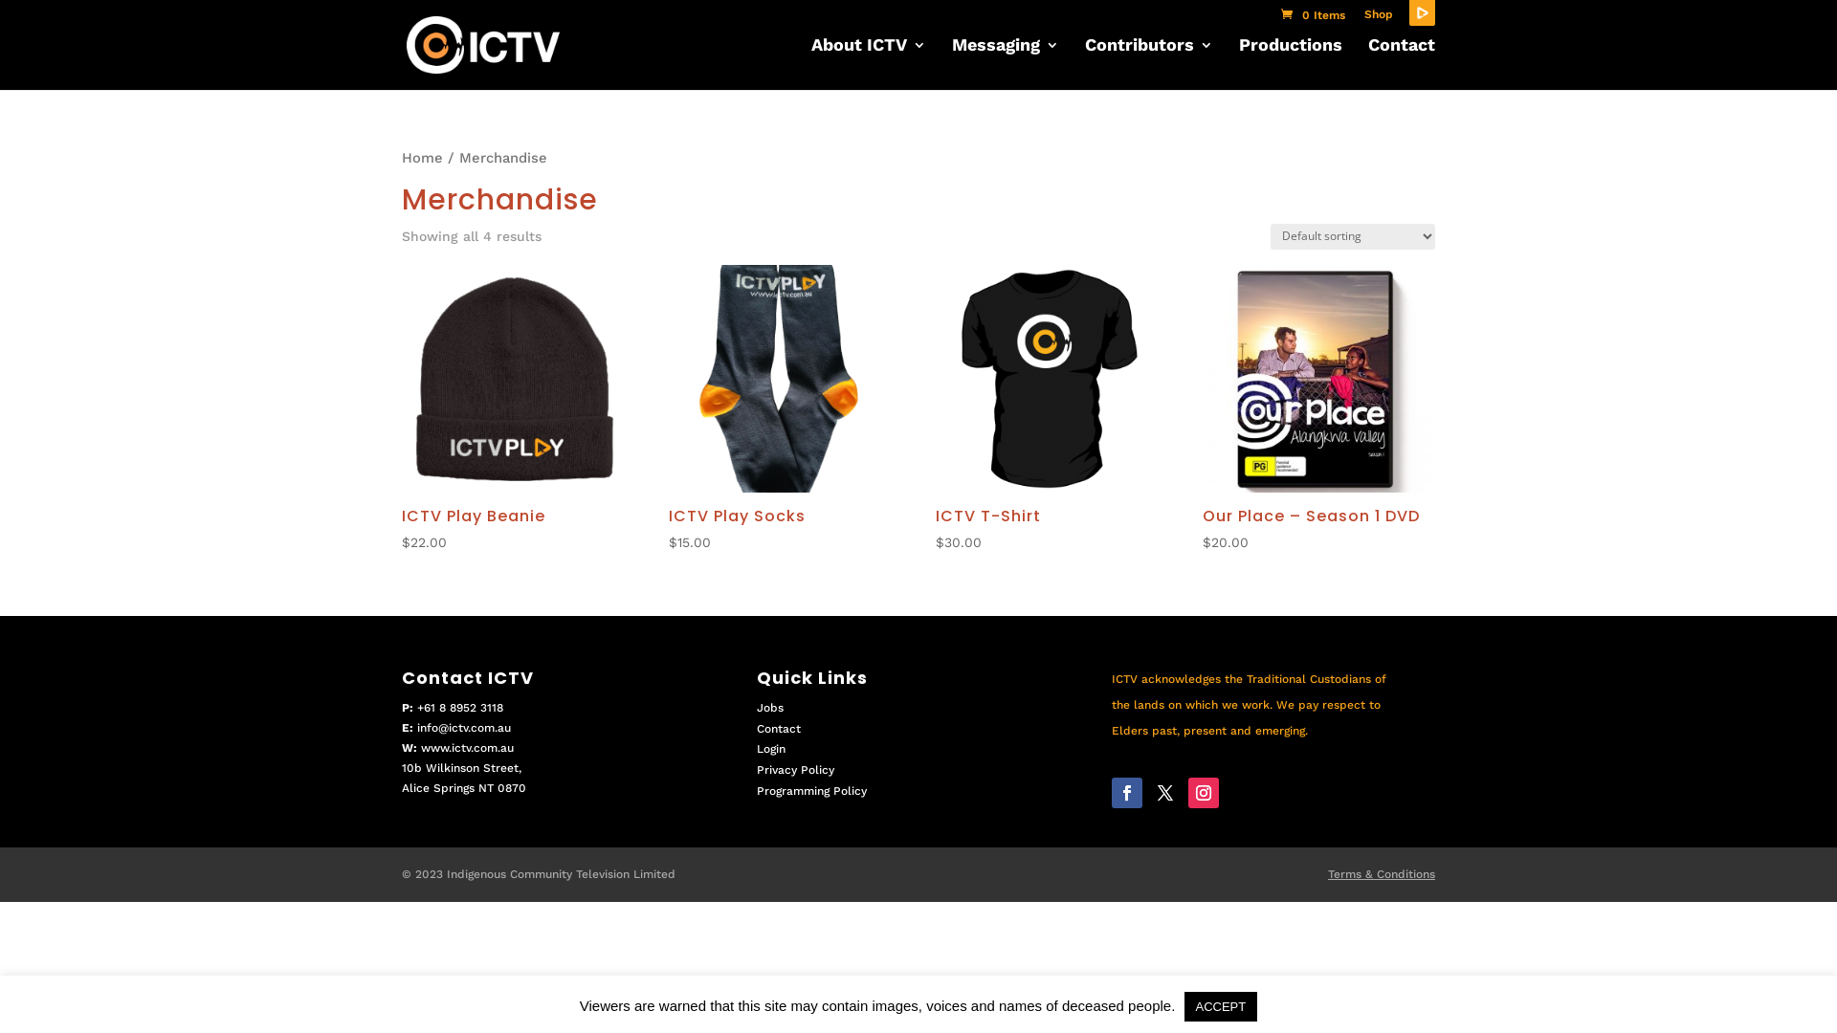  Describe the element at coordinates (1127, 793) in the screenshot. I see `Follow on Facebook` at that location.